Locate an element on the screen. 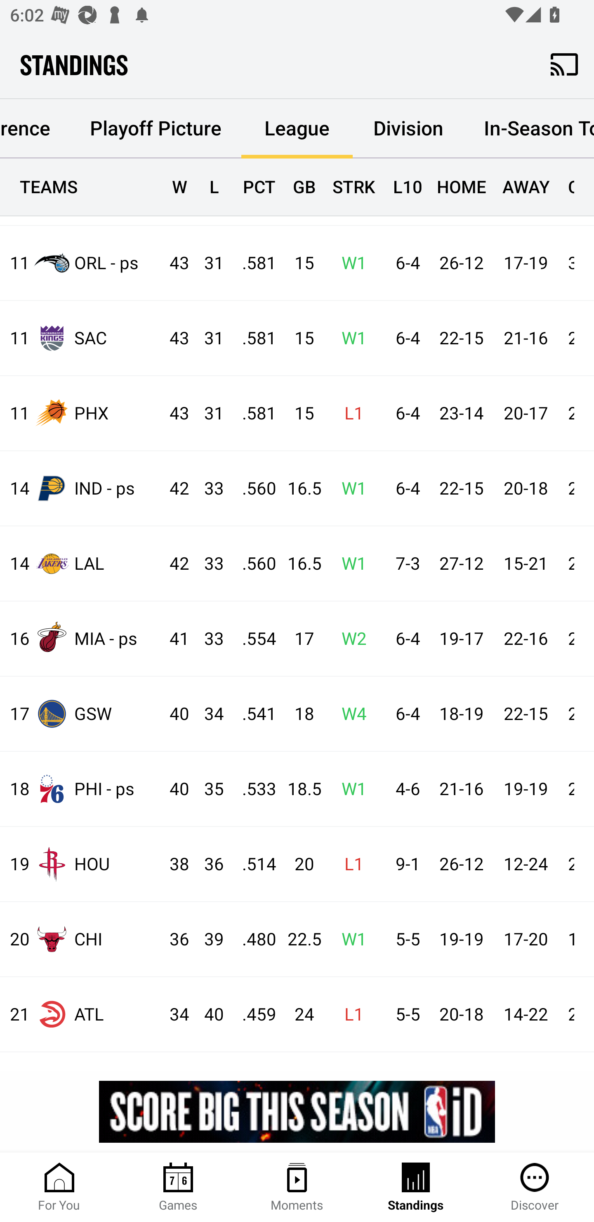 This screenshot has width=594, height=1222. Conference is located at coordinates (35, 125).